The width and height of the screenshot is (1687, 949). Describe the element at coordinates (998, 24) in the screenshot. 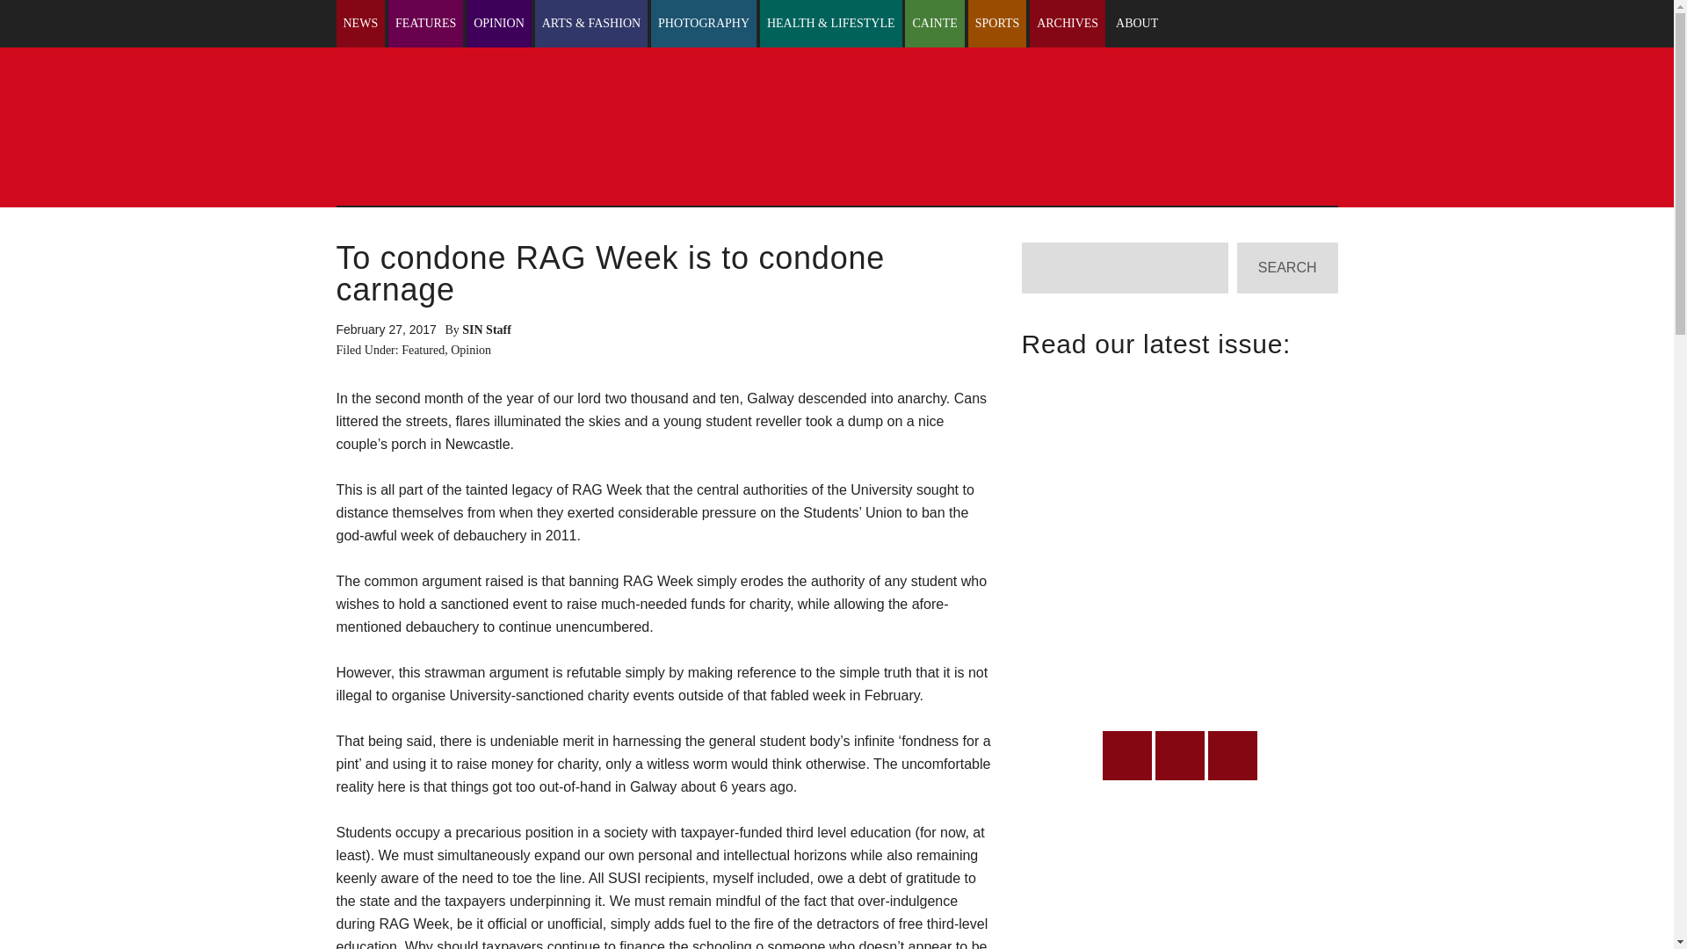

I see `SPORTS` at that location.